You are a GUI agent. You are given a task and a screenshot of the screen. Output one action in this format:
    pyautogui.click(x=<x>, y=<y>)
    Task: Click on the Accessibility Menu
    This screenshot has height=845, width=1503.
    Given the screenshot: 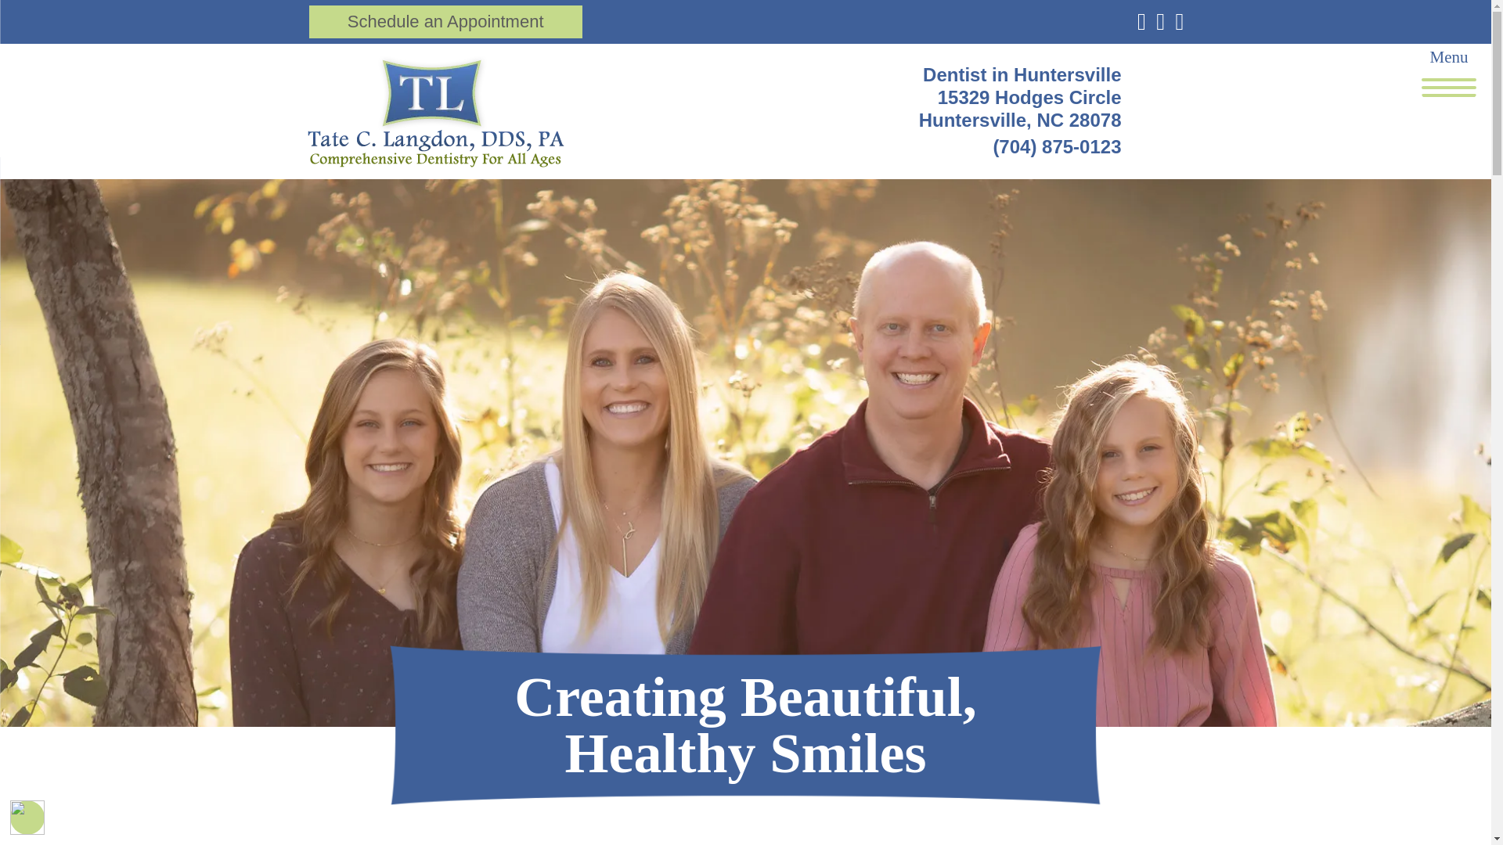 What is the action you would take?
    pyautogui.click(x=27, y=817)
    